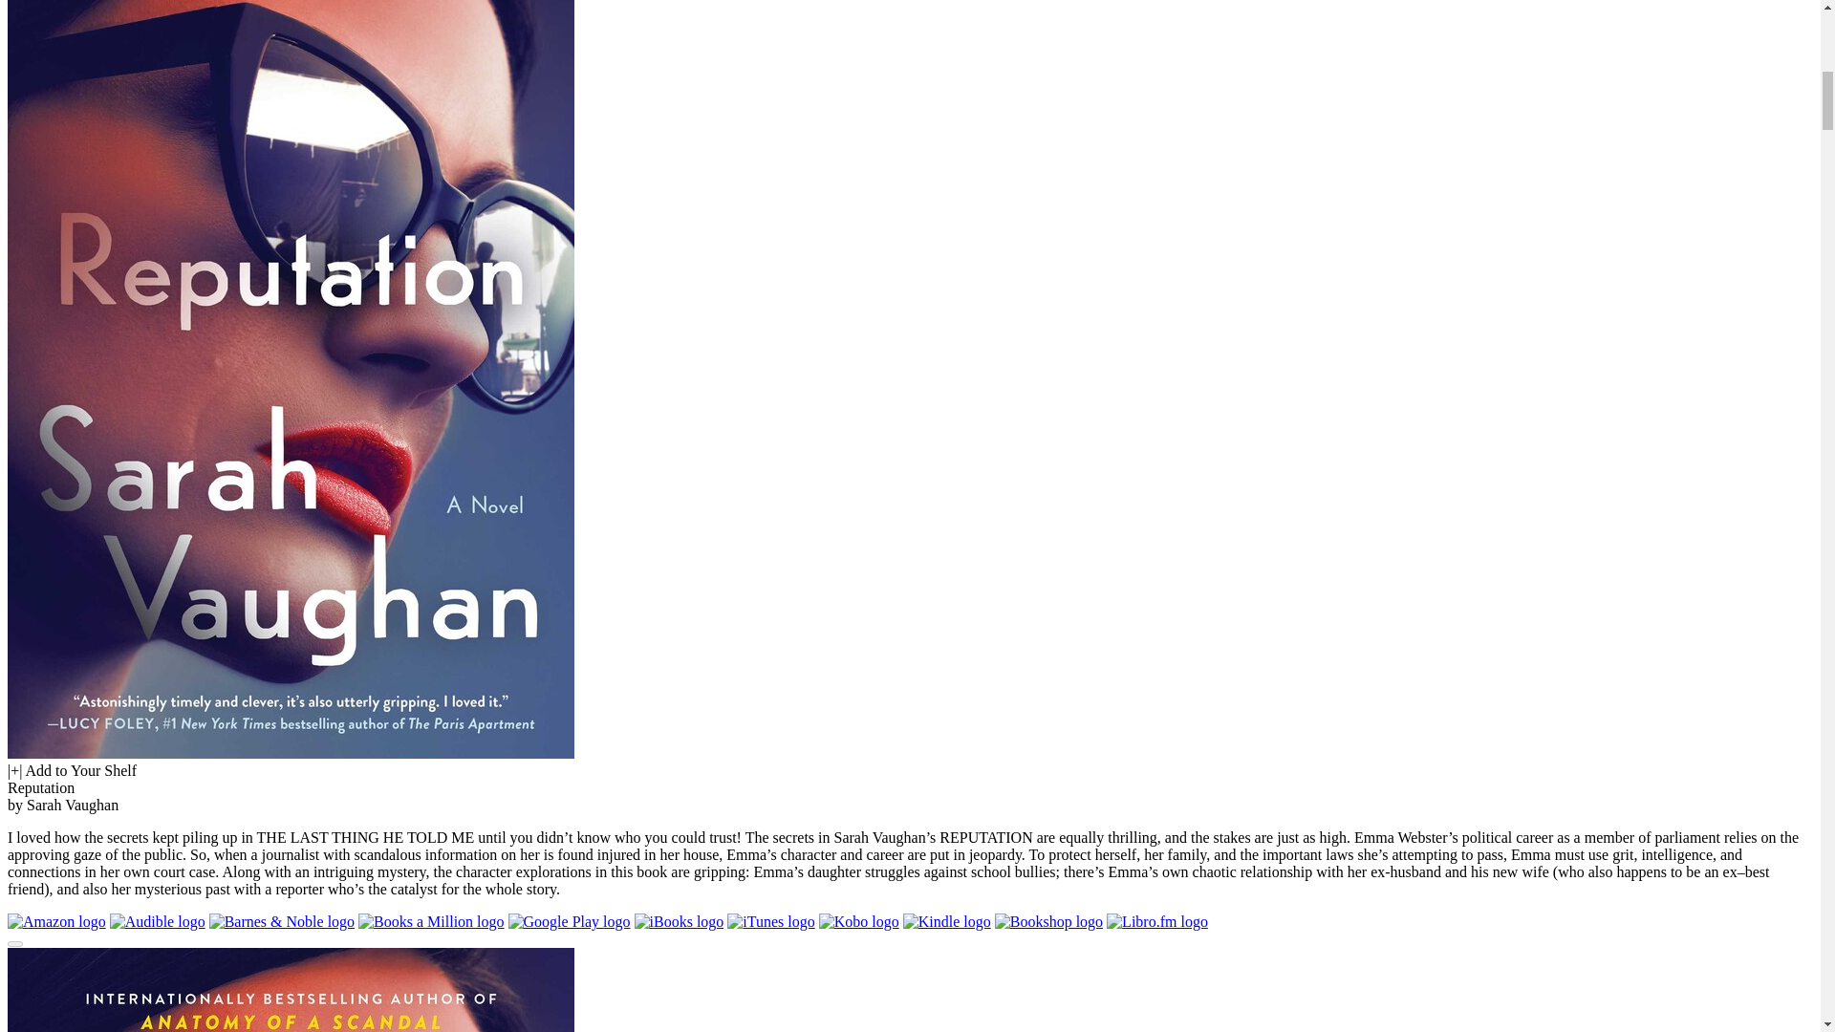 The width and height of the screenshot is (1835, 1032). Describe the element at coordinates (430, 921) in the screenshot. I see `Buy Reputation on Books a Million` at that location.